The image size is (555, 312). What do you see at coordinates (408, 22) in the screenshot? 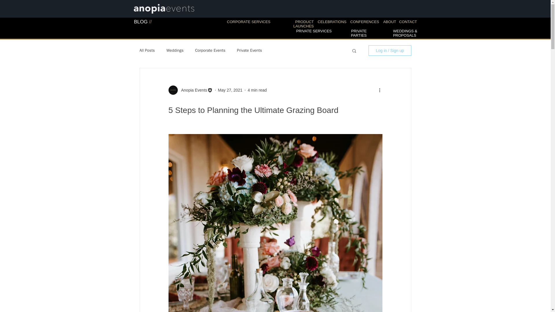
I see `CONTACT` at bounding box center [408, 22].